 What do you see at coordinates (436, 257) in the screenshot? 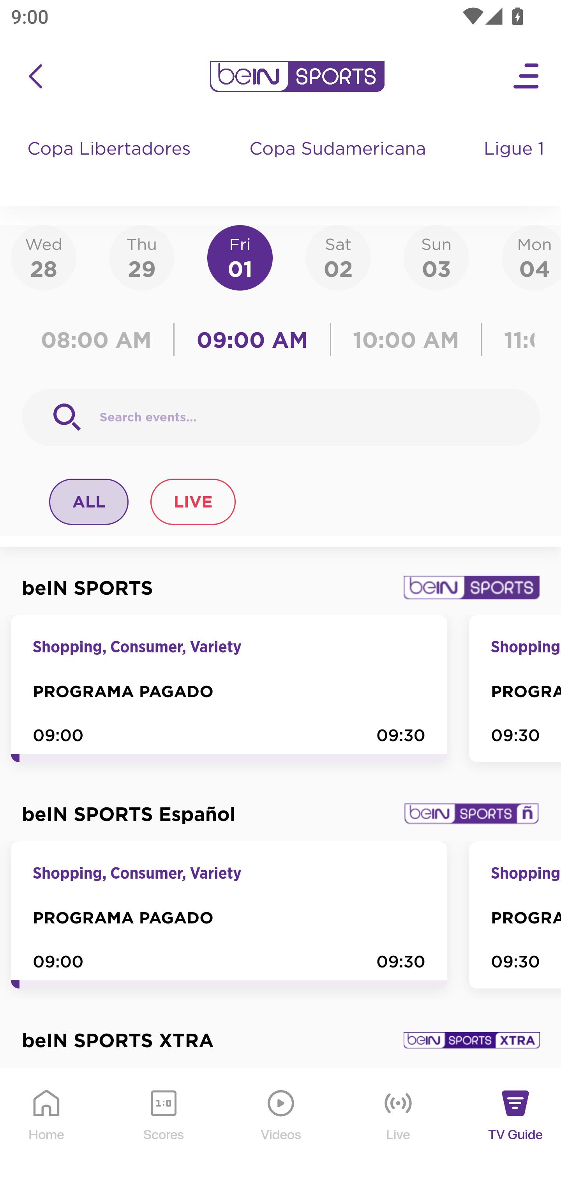
I see `Sun03` at bounding box center [436, 257].